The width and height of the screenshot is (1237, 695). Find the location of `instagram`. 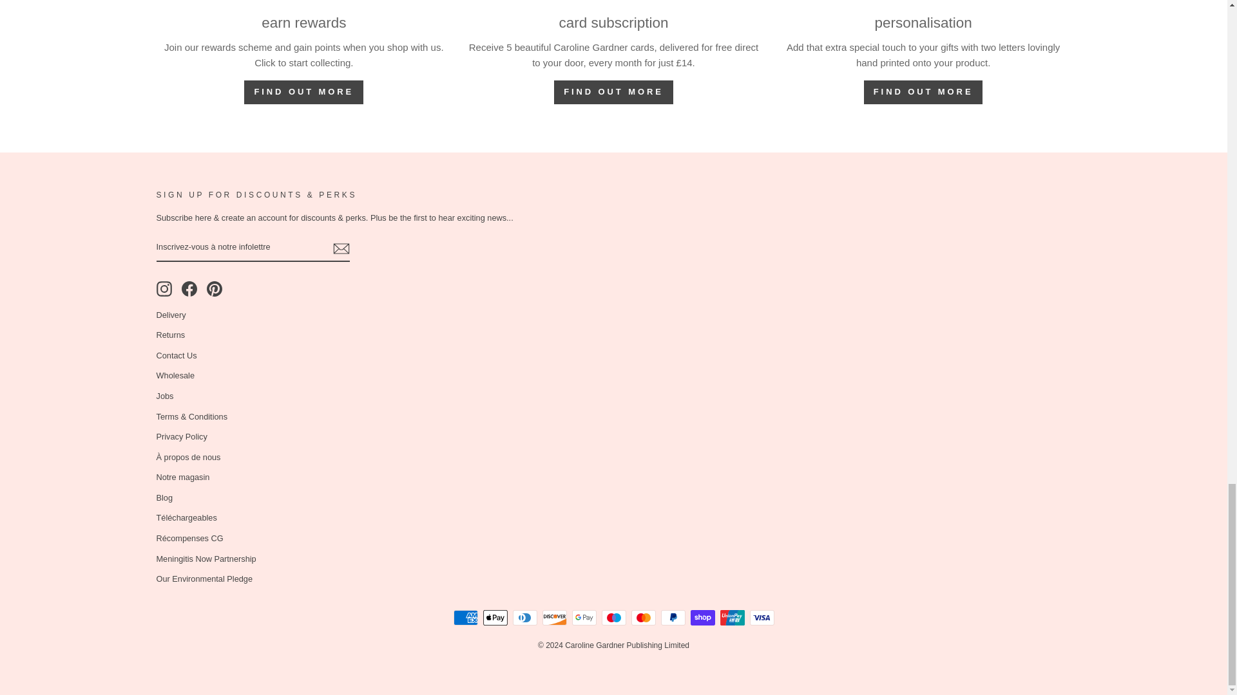

instagram is located at coordinates (164, 289).